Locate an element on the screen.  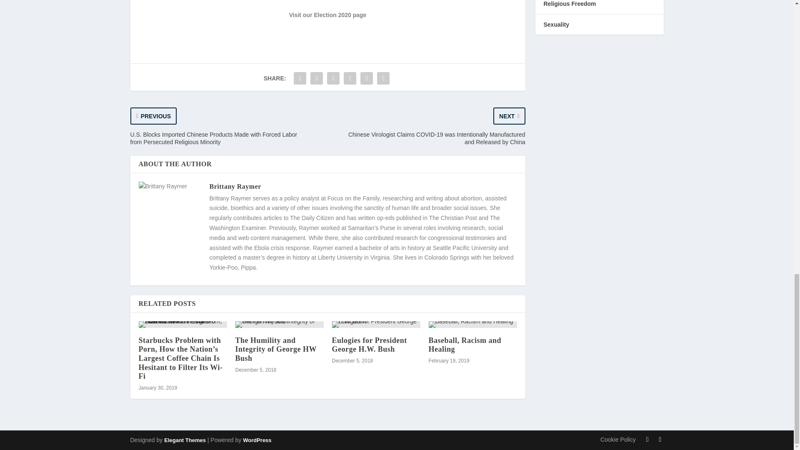
The Humility and Integrity of George HW Bush is located at coordinates (279, 325).